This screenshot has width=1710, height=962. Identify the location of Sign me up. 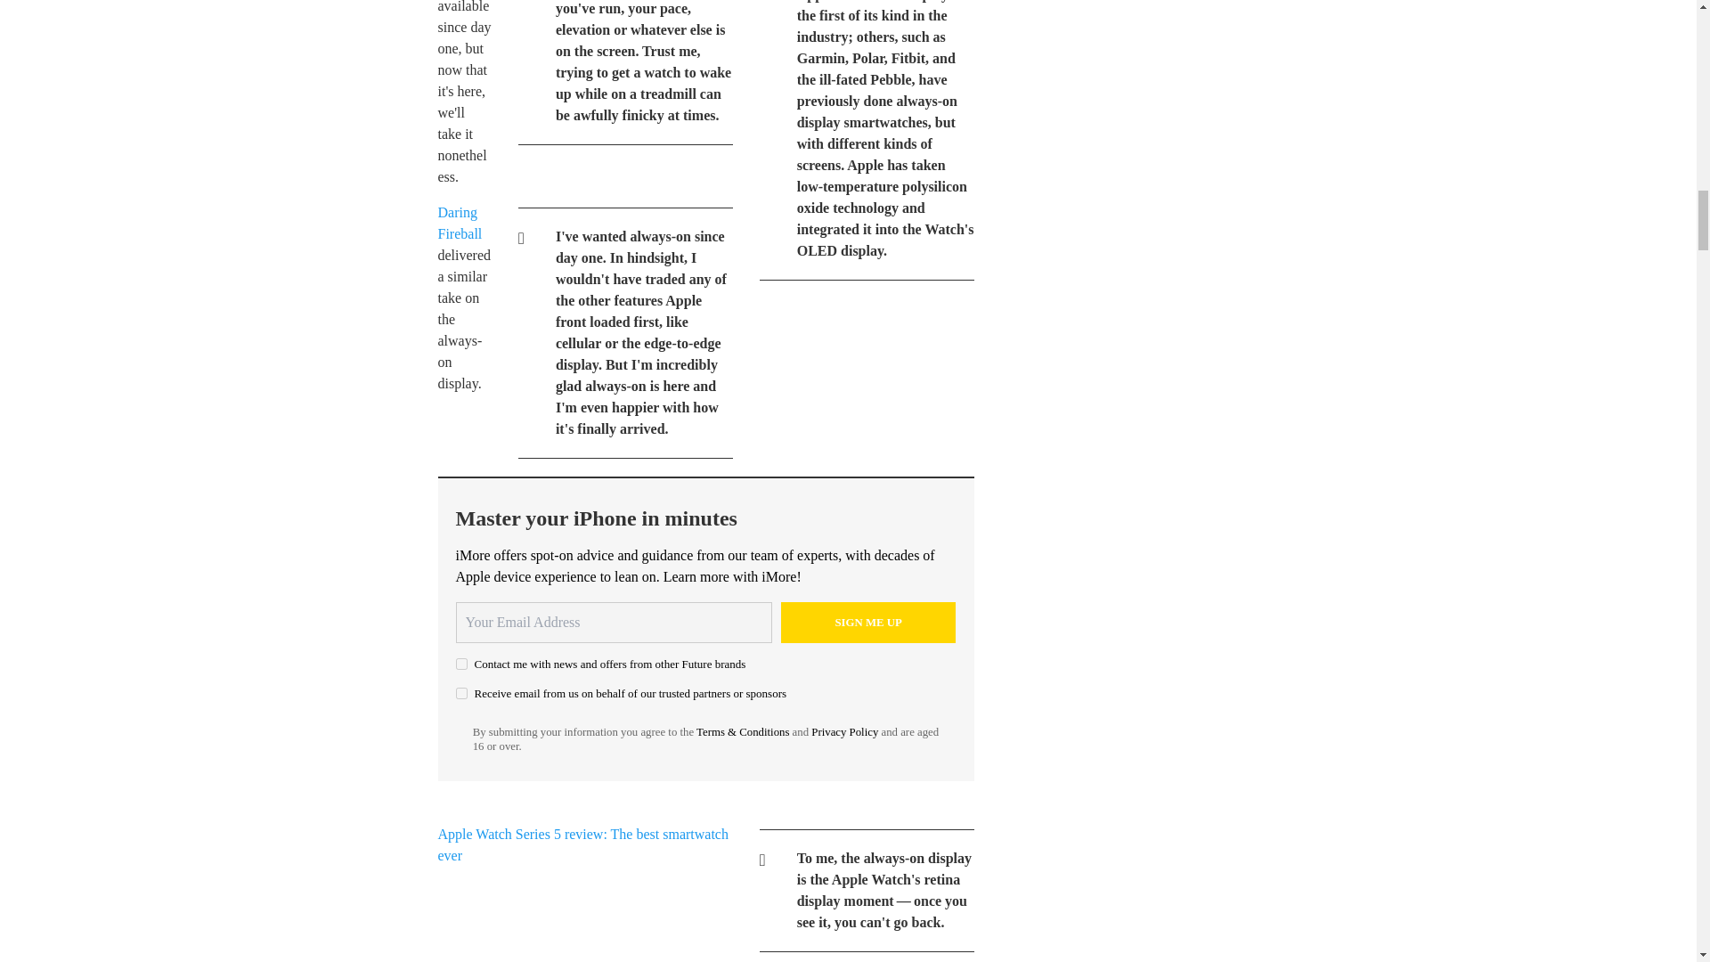
(868, 623).